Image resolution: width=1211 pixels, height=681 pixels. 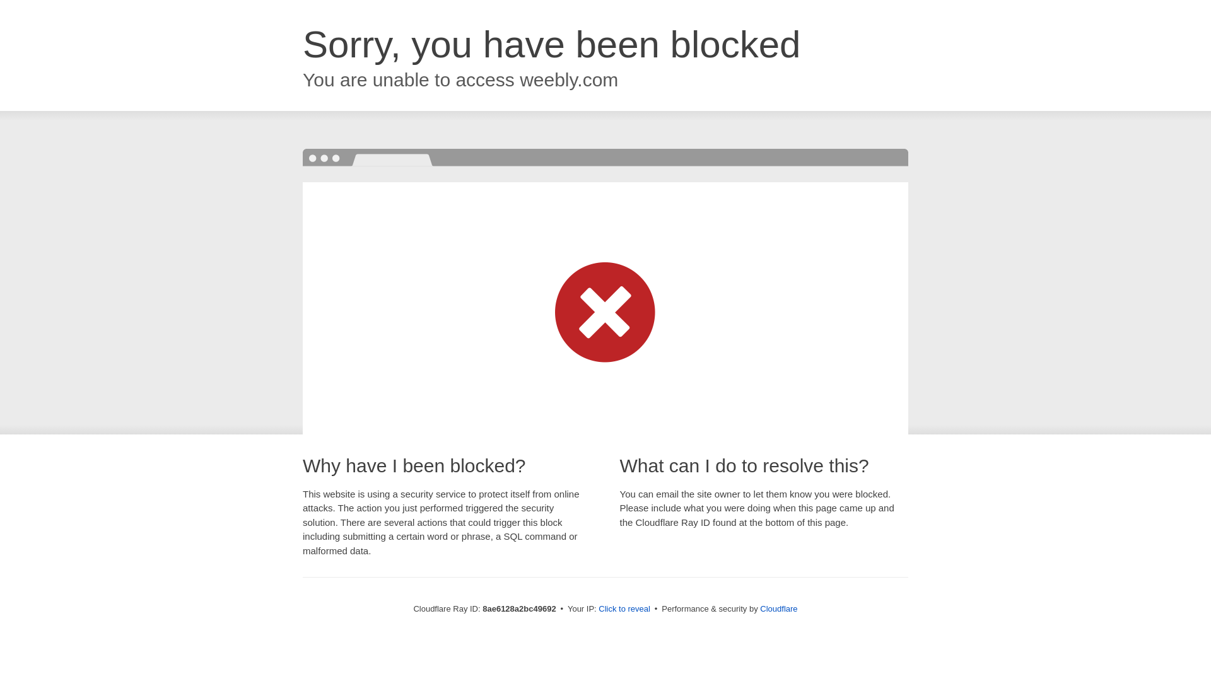 I want to click on Cloudflare, so click(x=778, y=608).